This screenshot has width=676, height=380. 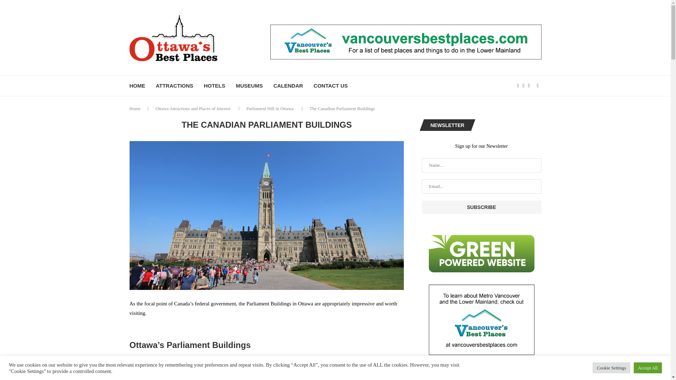 I want to click on Home, so click(x=135, y=108).